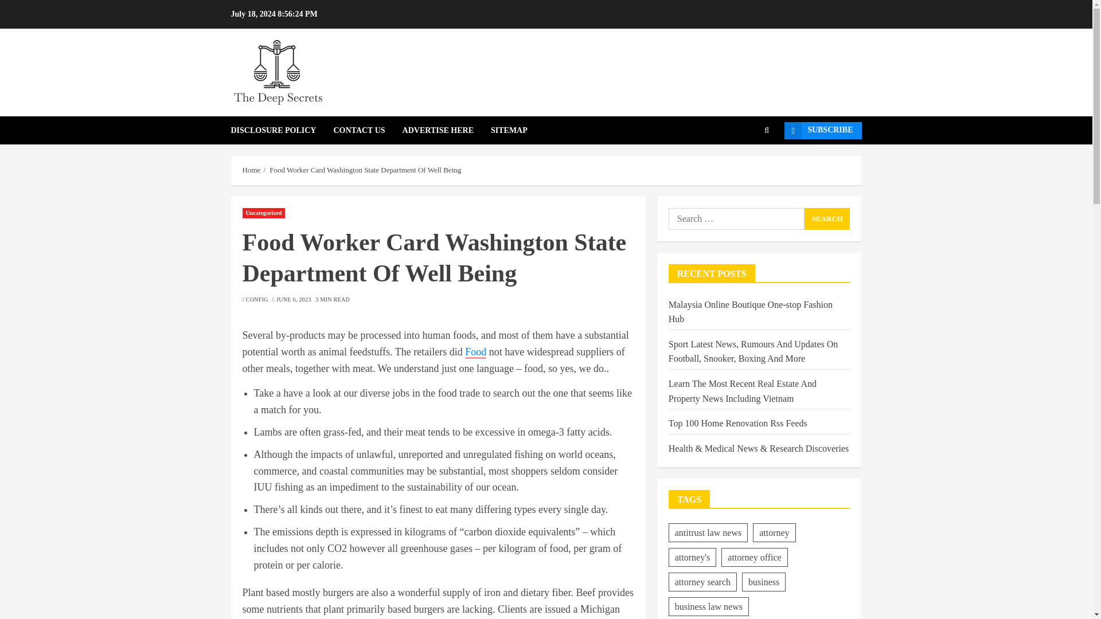 This screenshot has height=619, width=1101. Describe the element at coordinates (764, 582) in the screenshot. I see `business` at that location.